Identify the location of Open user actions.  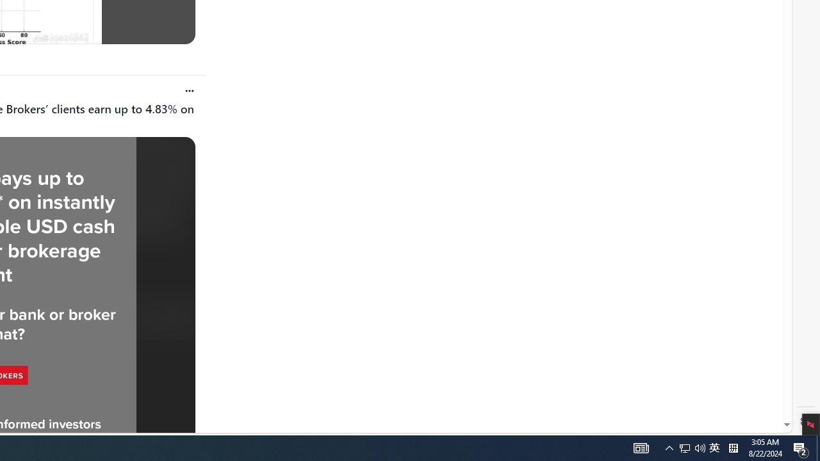
(190, 90).